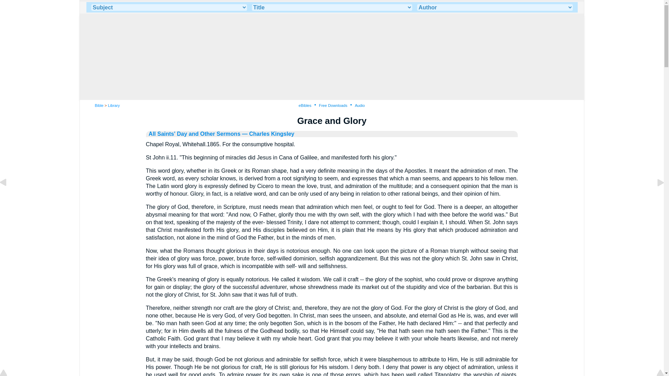  Describe the element at coordinates (194, 134) in the screenshot. I see `All Saints' Day and Other Sermons` at that location.